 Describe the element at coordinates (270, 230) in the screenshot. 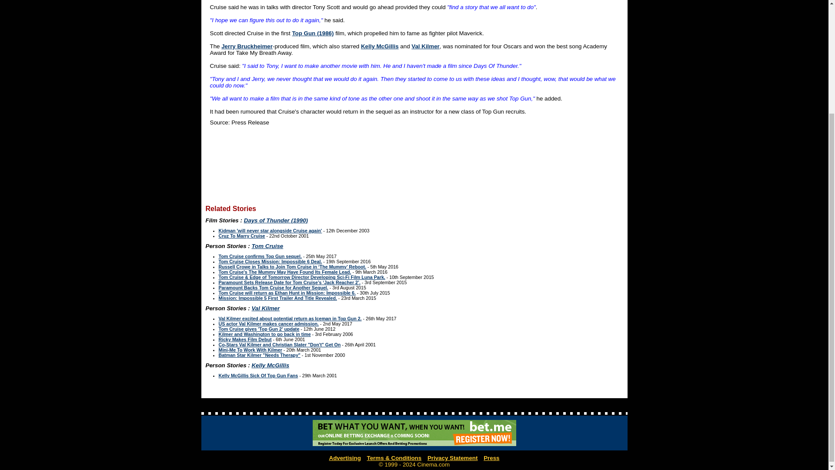

I see `Kidman 'will never star alongside Cruise again'` at that location.